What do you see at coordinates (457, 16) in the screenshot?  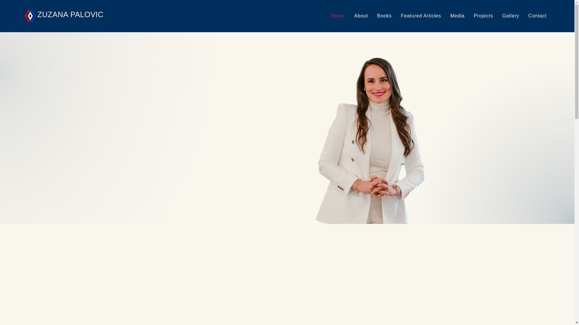 I see `Media` at bounding box center [457, 16].